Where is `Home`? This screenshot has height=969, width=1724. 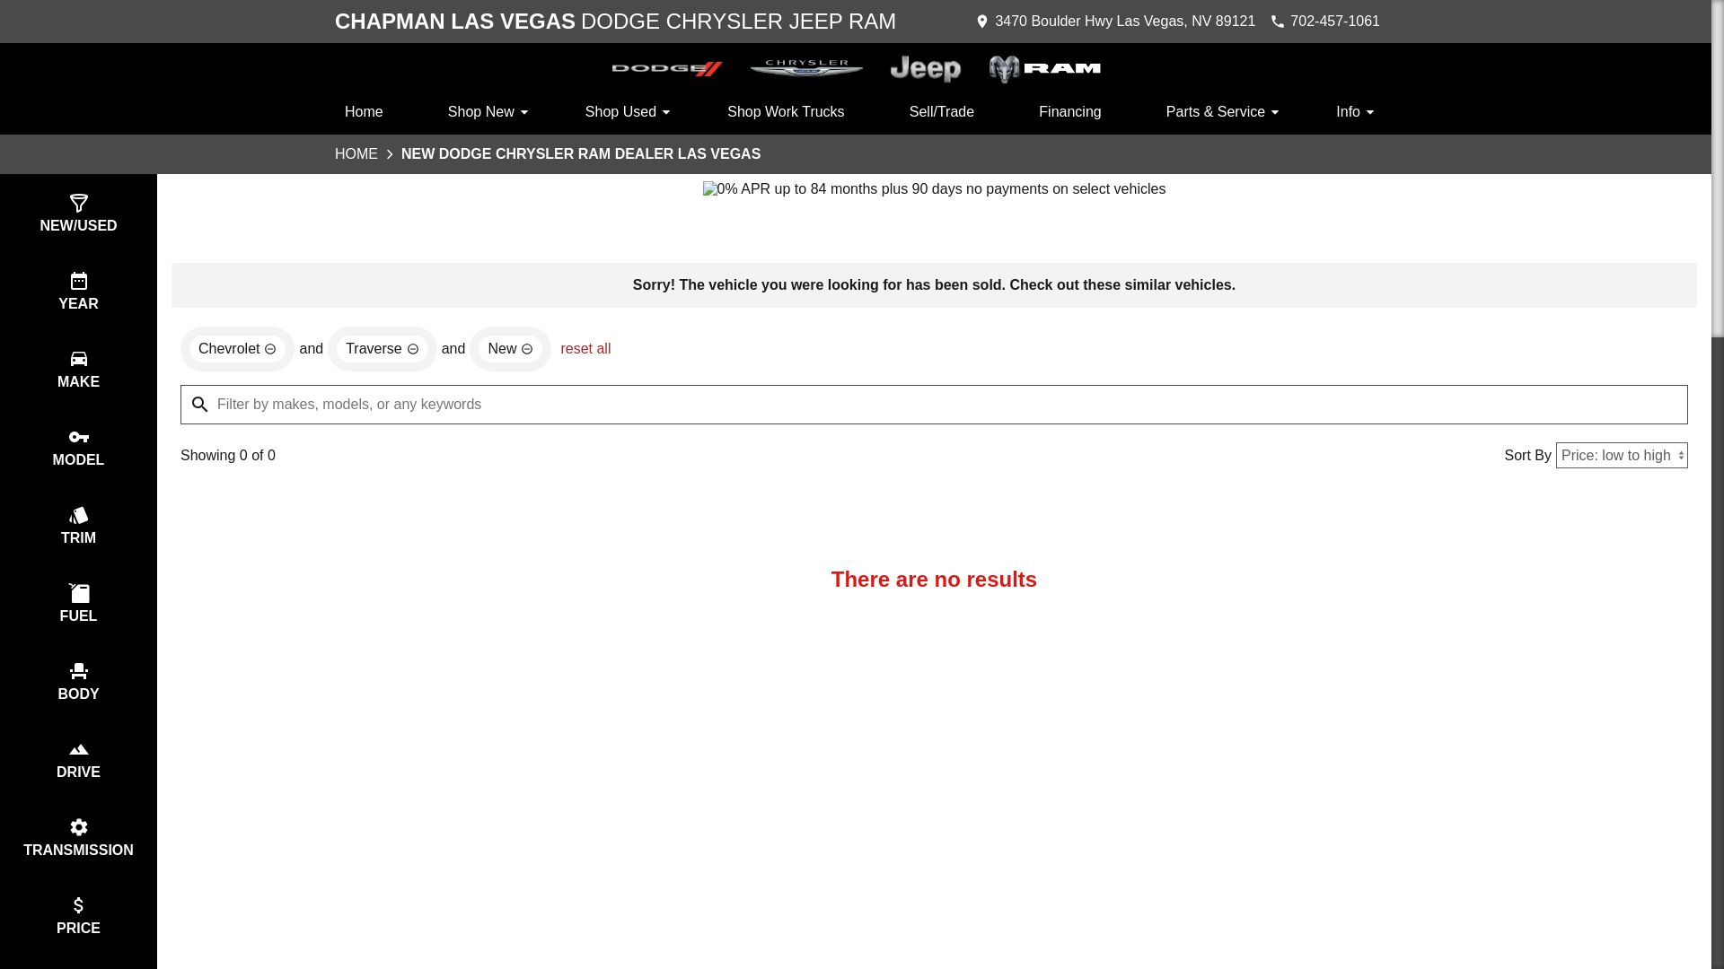 Home is located at coordinates (613, 22).